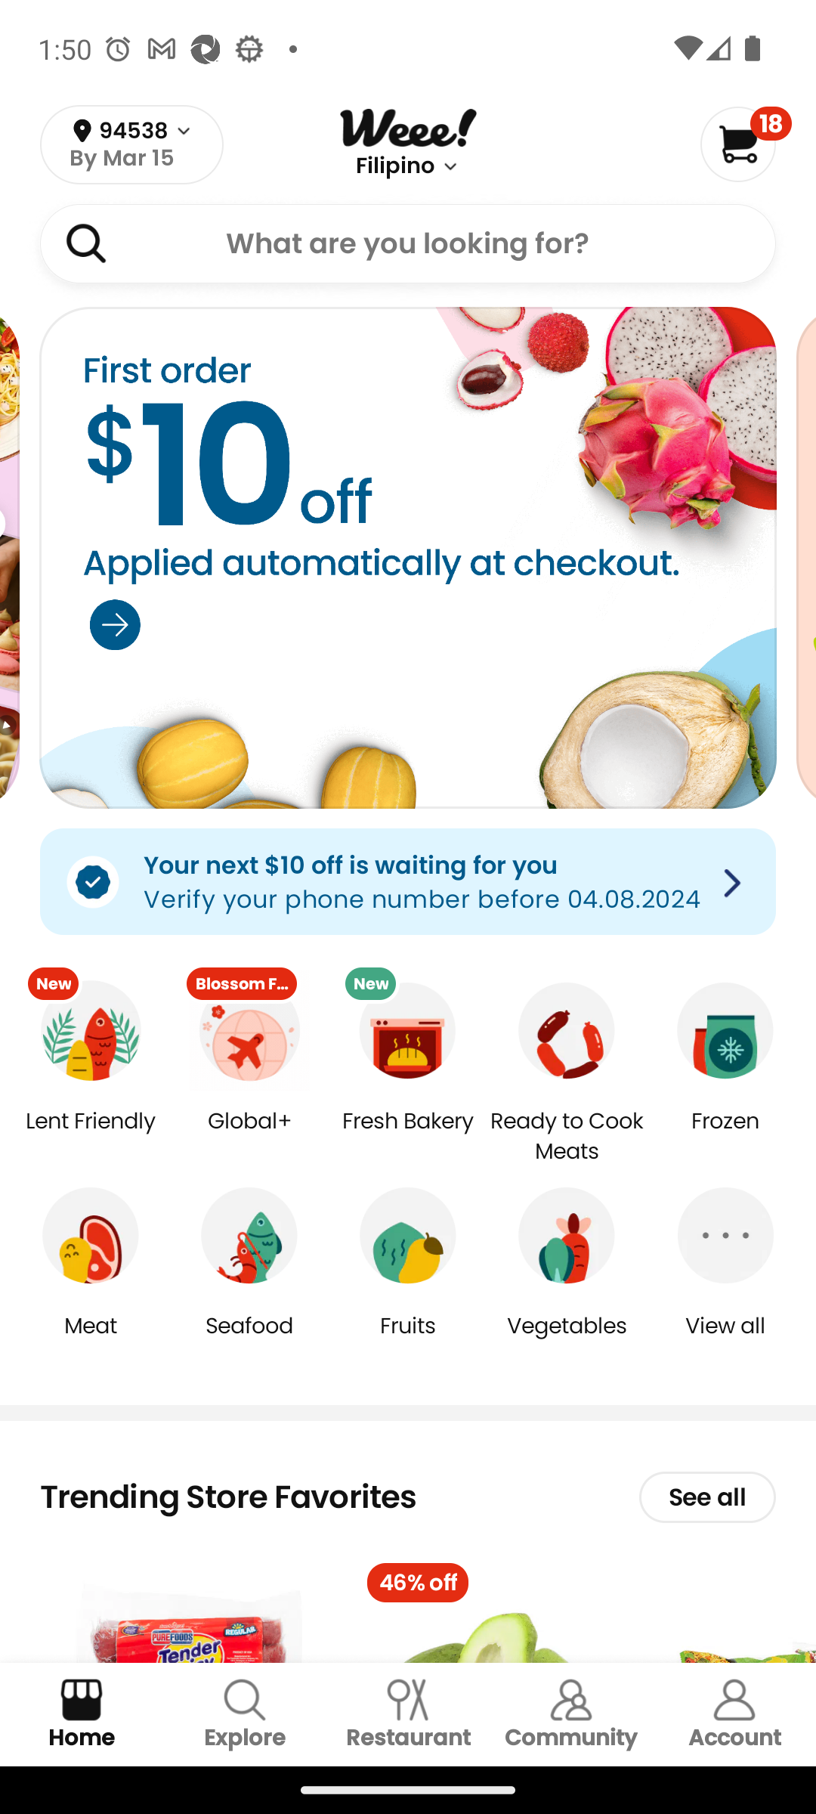  What do you see at coordinates (245, 1714) in the screenshot?
I see `Explore` at bounding box center [245, 1714].